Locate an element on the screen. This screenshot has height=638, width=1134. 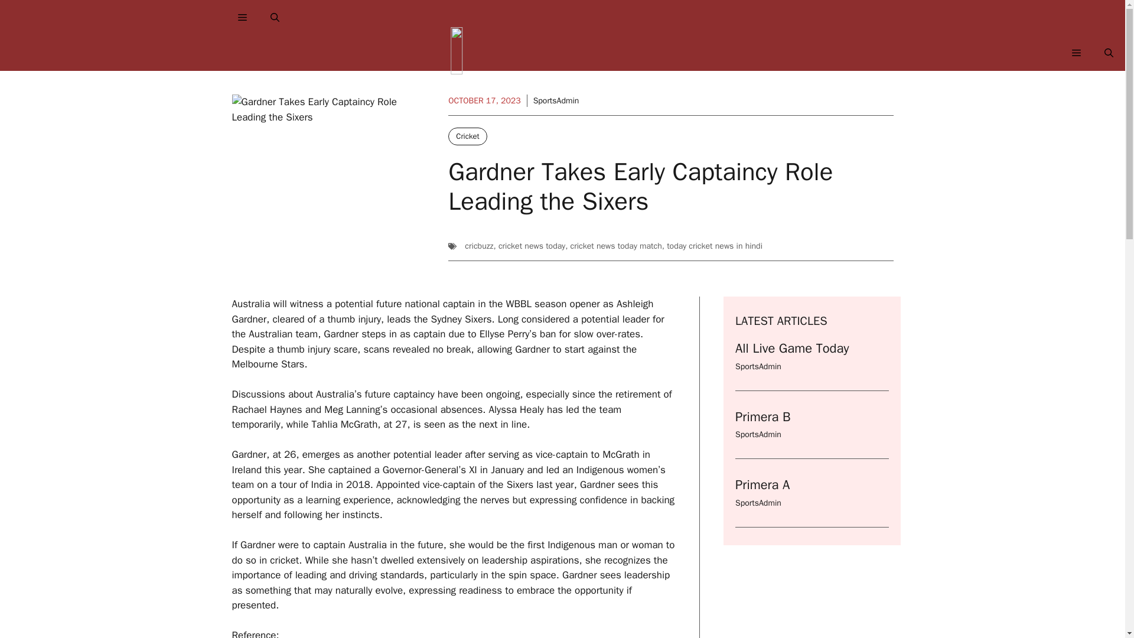
Primera B is located at coordinates (762, 417).